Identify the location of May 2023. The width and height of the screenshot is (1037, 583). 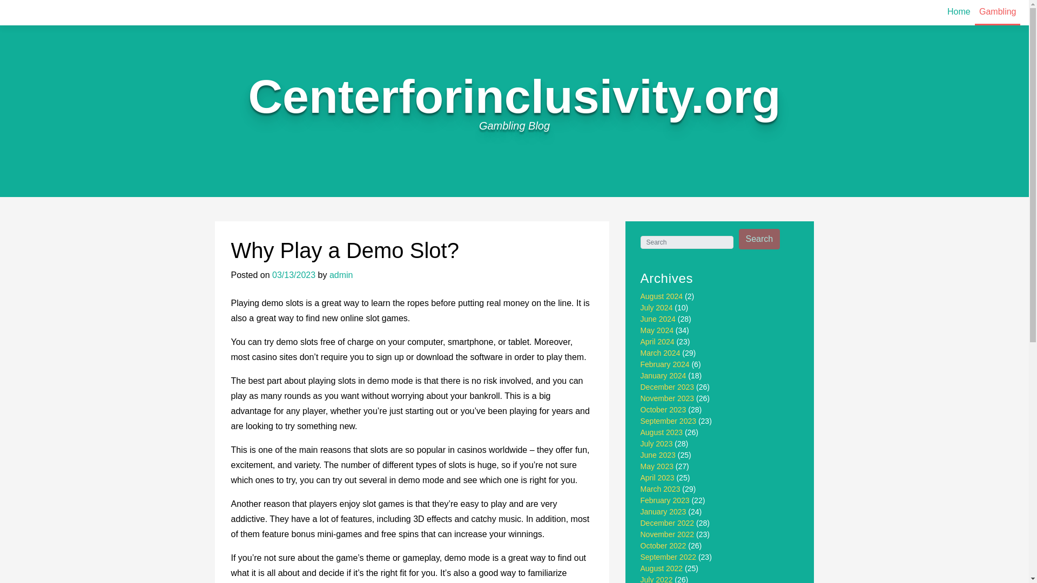
(657, 466).